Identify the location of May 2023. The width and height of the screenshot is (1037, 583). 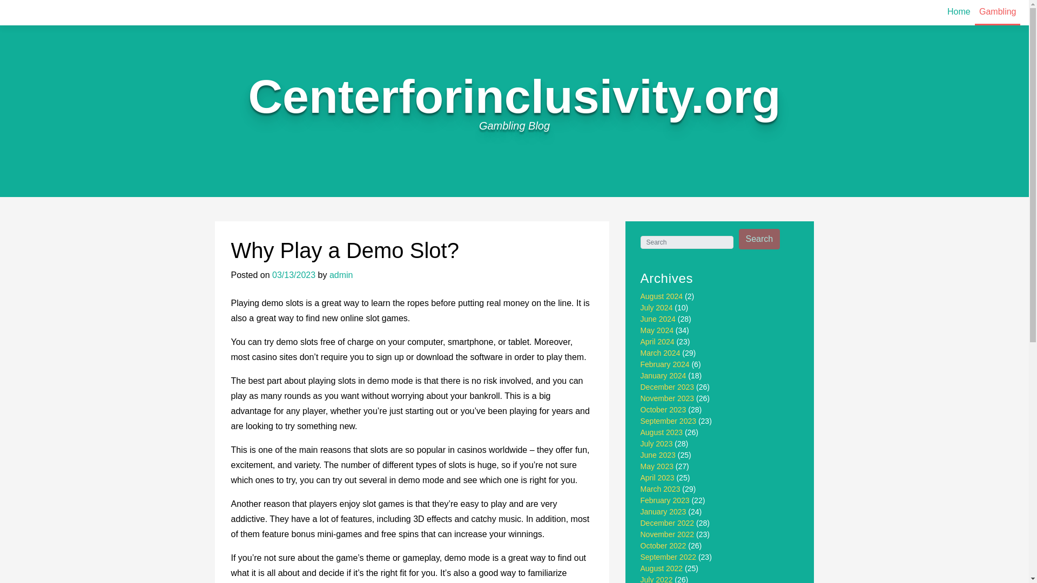
(657, 466).